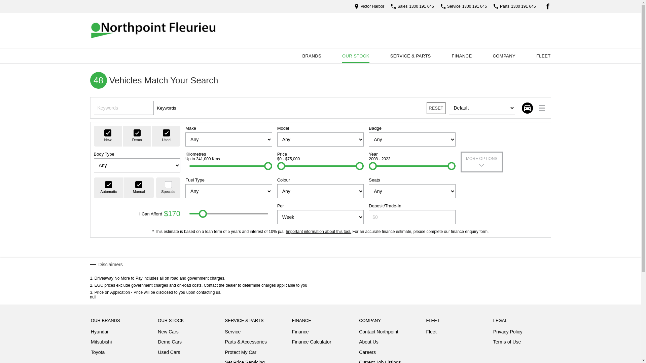 This screenshot has height=363, width=646. What do you see at coordinates (369, 343) in the screenshot?
I see `About Us` at bounding box center [369, 343].